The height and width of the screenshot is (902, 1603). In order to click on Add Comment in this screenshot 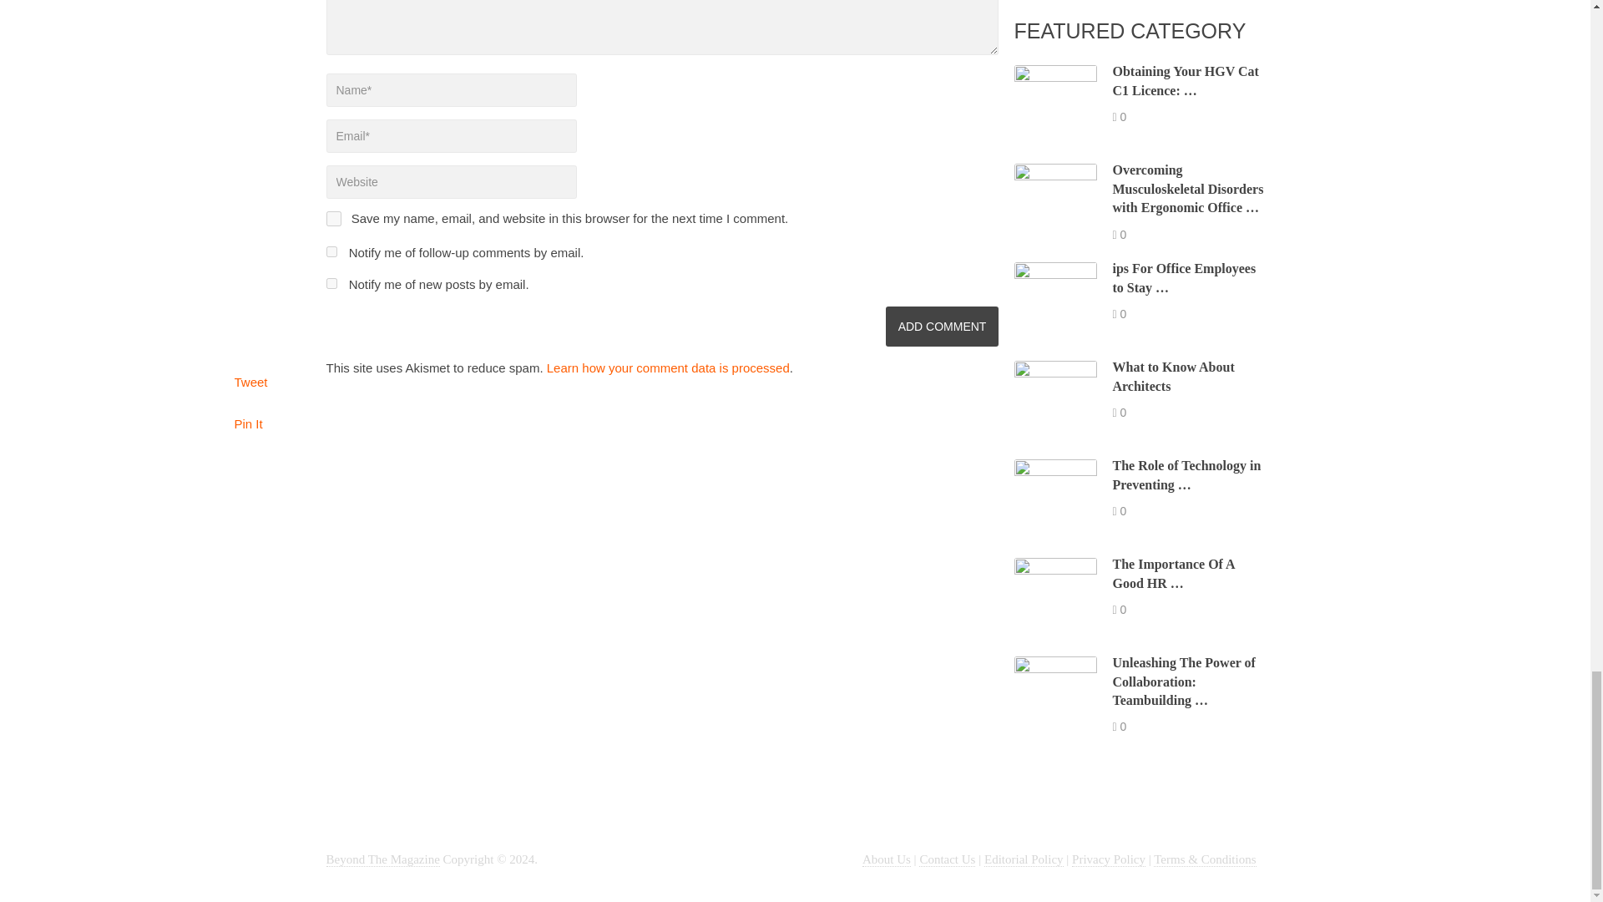, I will do `click(942, 326)`.